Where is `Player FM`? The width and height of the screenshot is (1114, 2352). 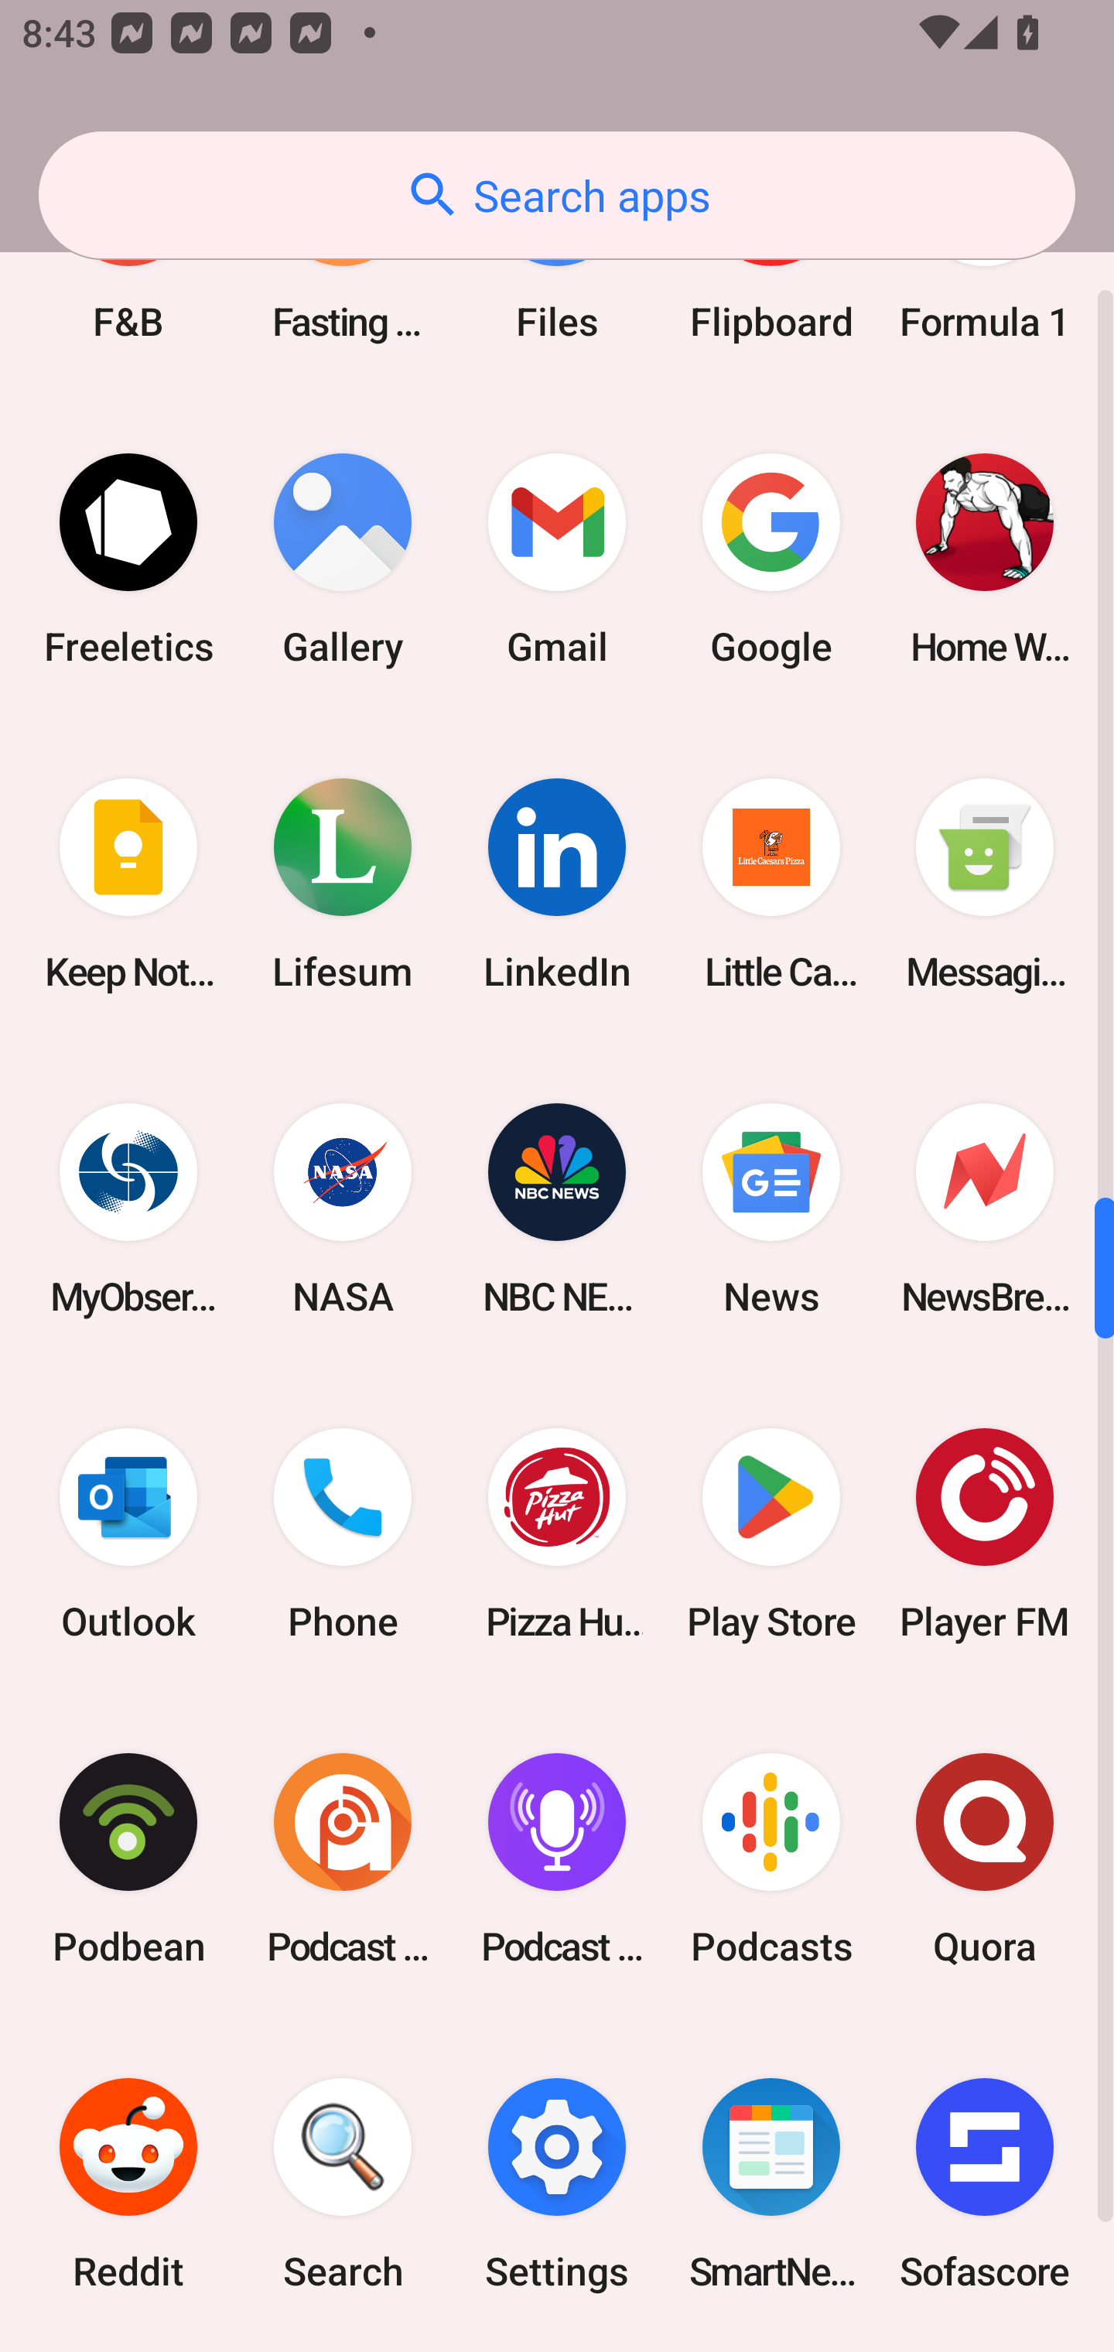 Player FM is located at coordinates (985, 1533).